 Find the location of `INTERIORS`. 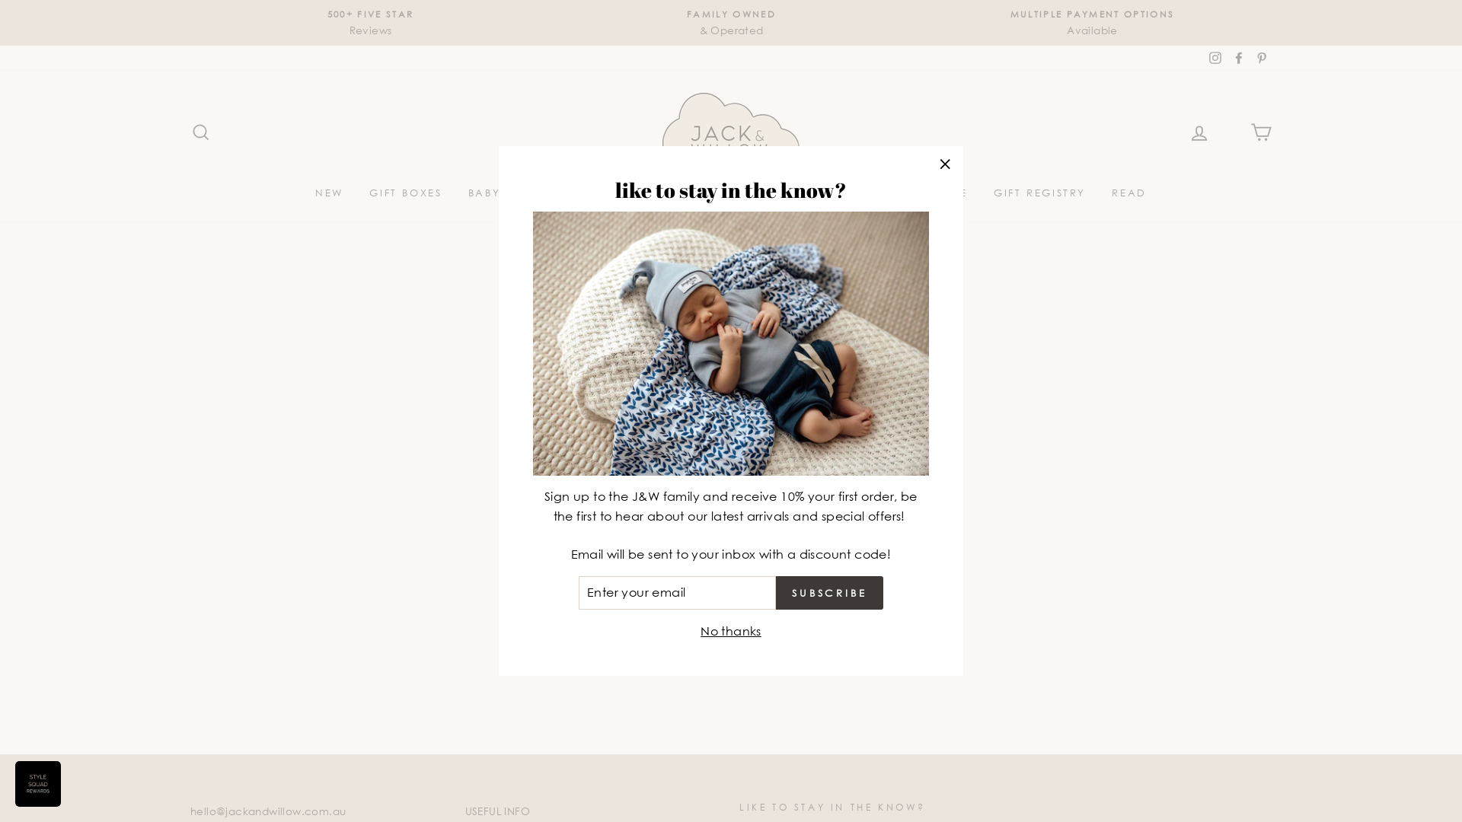

INTERIORS is located at coordinates (784, 193).